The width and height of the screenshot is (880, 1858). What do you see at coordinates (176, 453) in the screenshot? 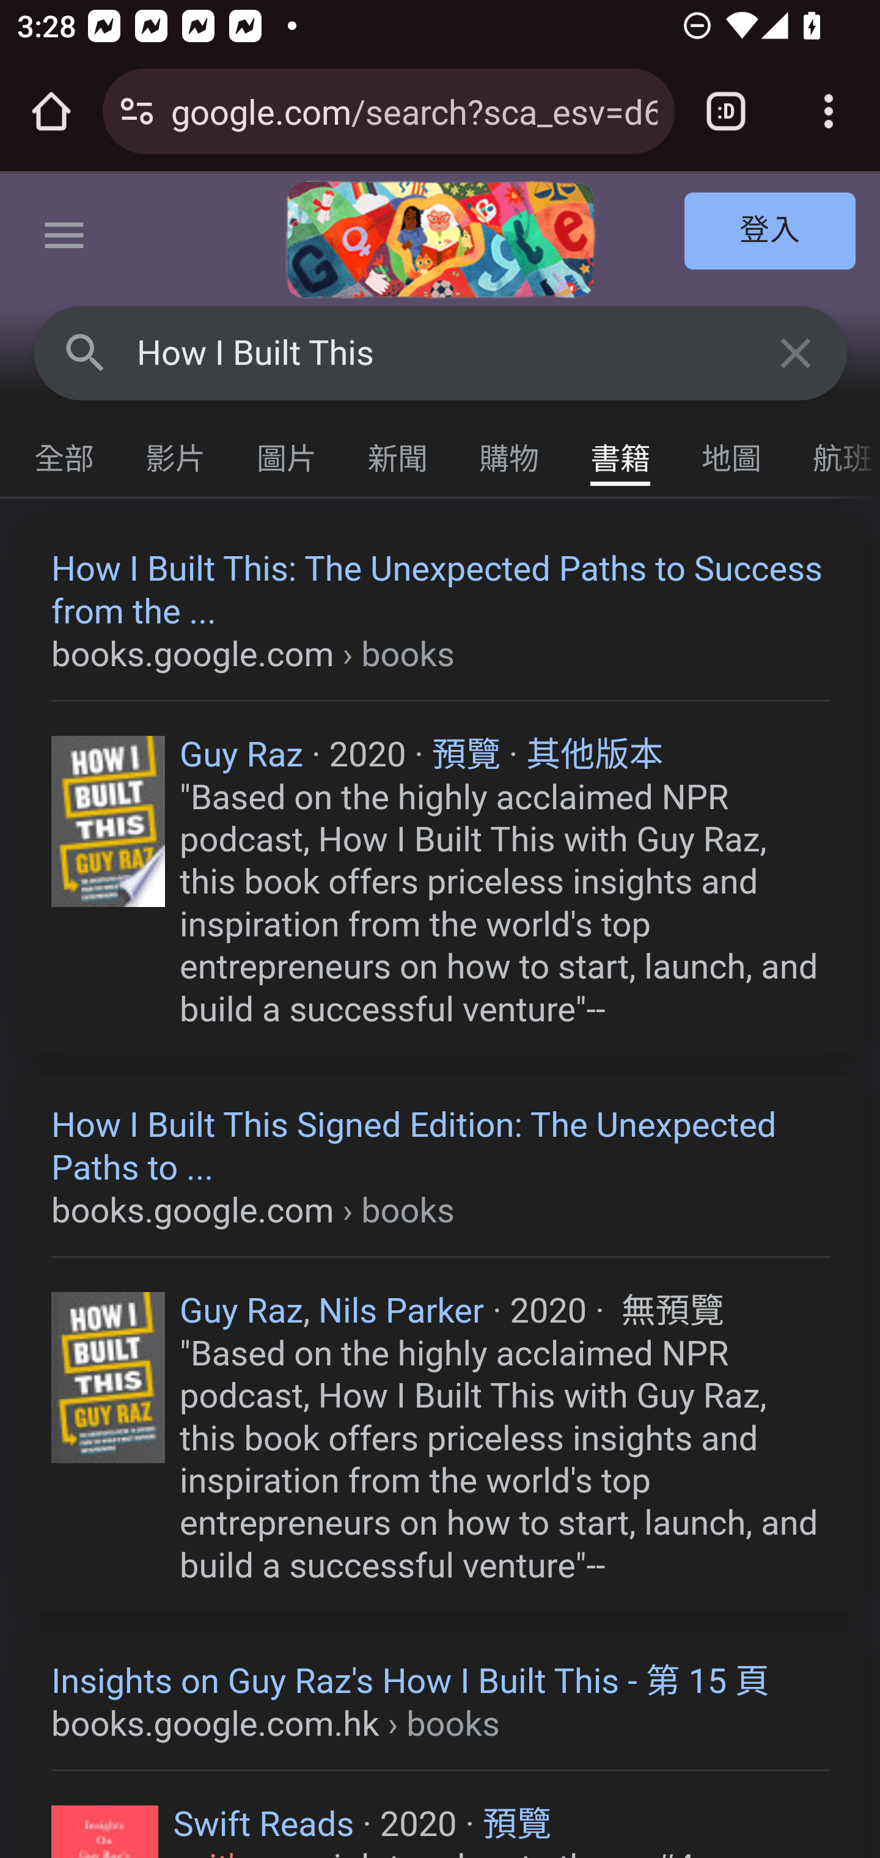
I see `影片` at bounding box center [176, 453].